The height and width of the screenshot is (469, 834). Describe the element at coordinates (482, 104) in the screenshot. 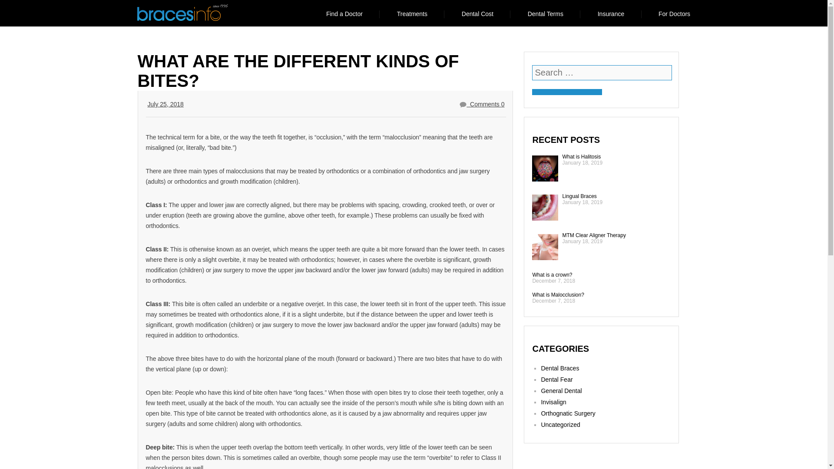

I see `  Comments 0` at that location.